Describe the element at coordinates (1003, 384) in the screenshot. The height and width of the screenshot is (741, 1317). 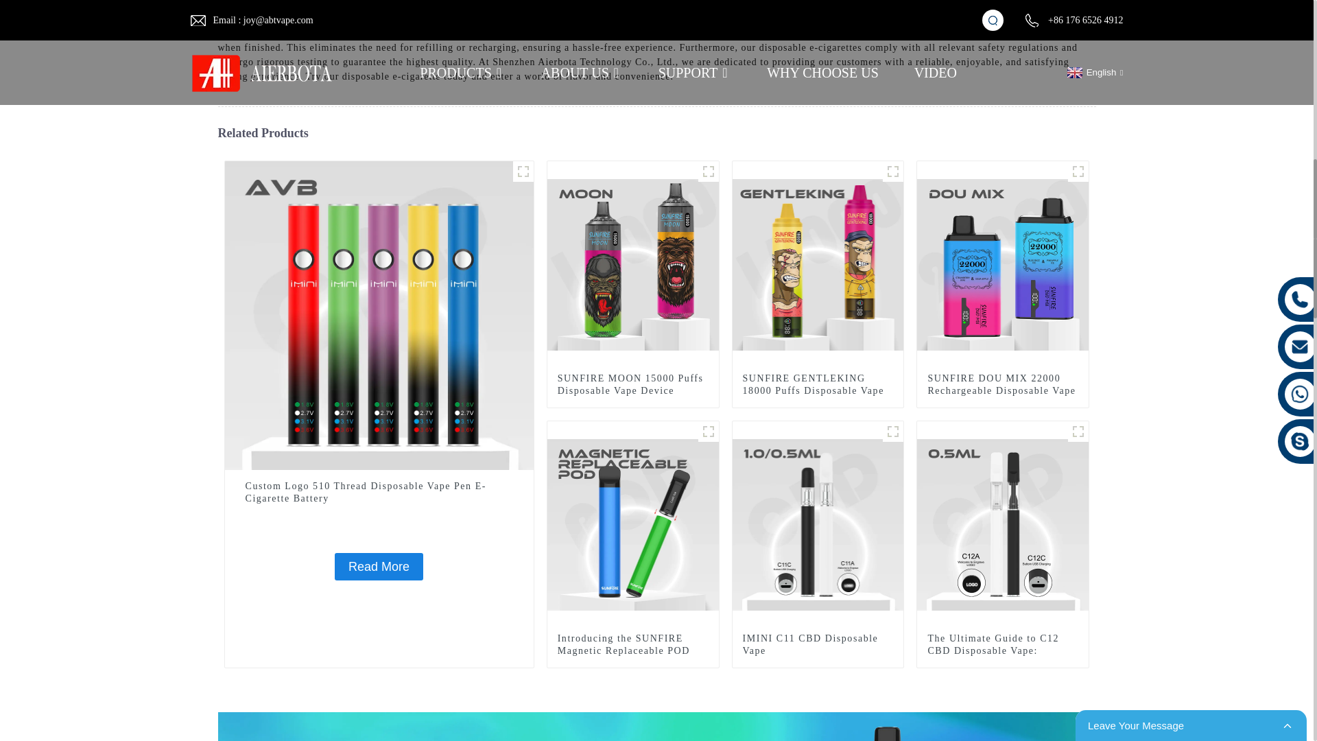
I see `SUNFIRE DOU MIX 22000 Rechargeable Disposable Vape` at that location.